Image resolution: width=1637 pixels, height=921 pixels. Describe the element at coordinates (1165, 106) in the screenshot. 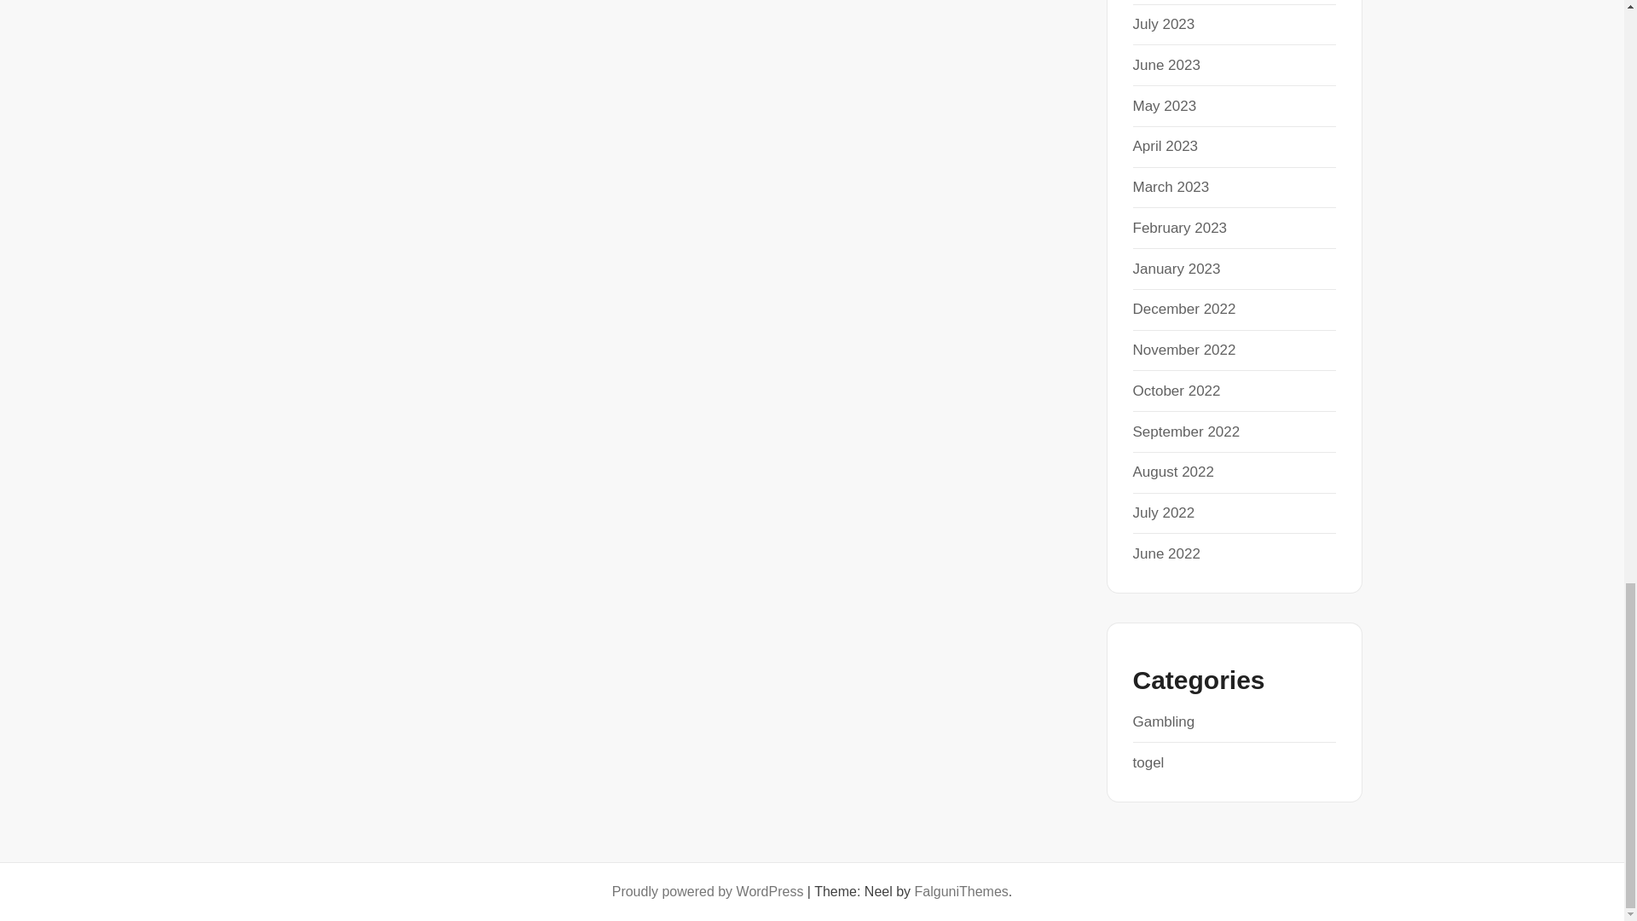

I see `May 2023` at that location.